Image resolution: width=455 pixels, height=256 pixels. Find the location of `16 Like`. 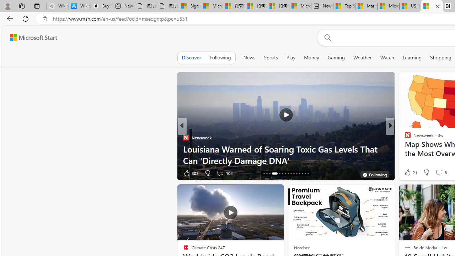

16 Like is located at coordinates (408, 173).